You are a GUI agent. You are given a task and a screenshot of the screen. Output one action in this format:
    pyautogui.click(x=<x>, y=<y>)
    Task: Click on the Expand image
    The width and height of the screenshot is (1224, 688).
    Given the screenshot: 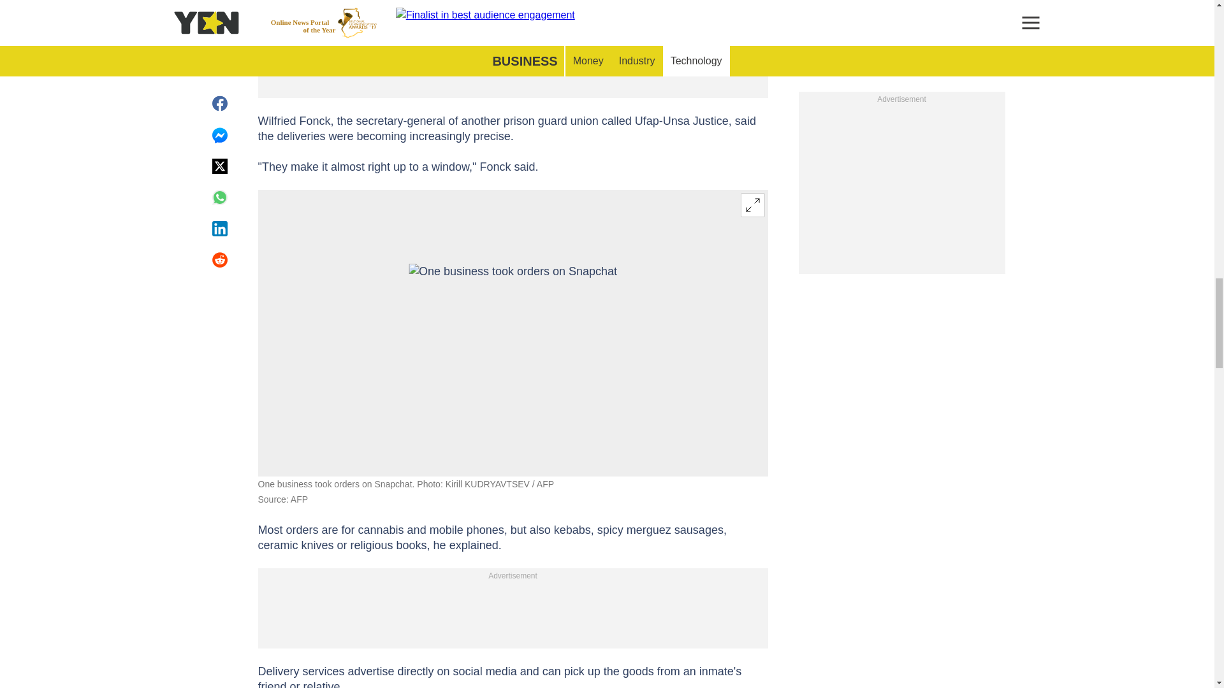 What is the action you would take?
    pyautogui.click(x=752, y=205)
    